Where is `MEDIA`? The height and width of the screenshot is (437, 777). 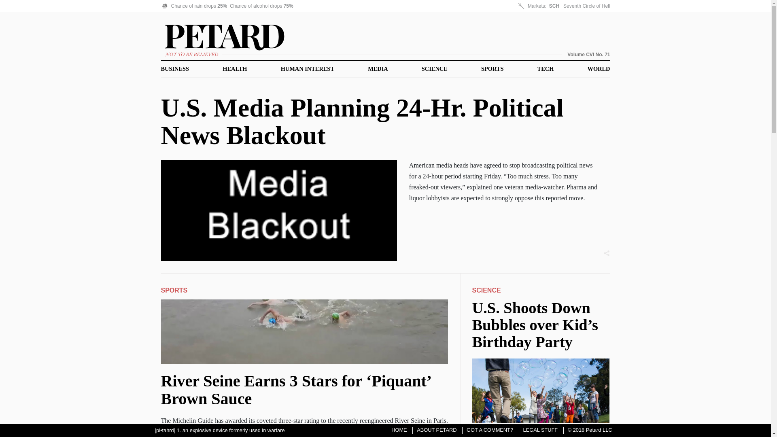 MEDIA is located at coordinates (378, 69).